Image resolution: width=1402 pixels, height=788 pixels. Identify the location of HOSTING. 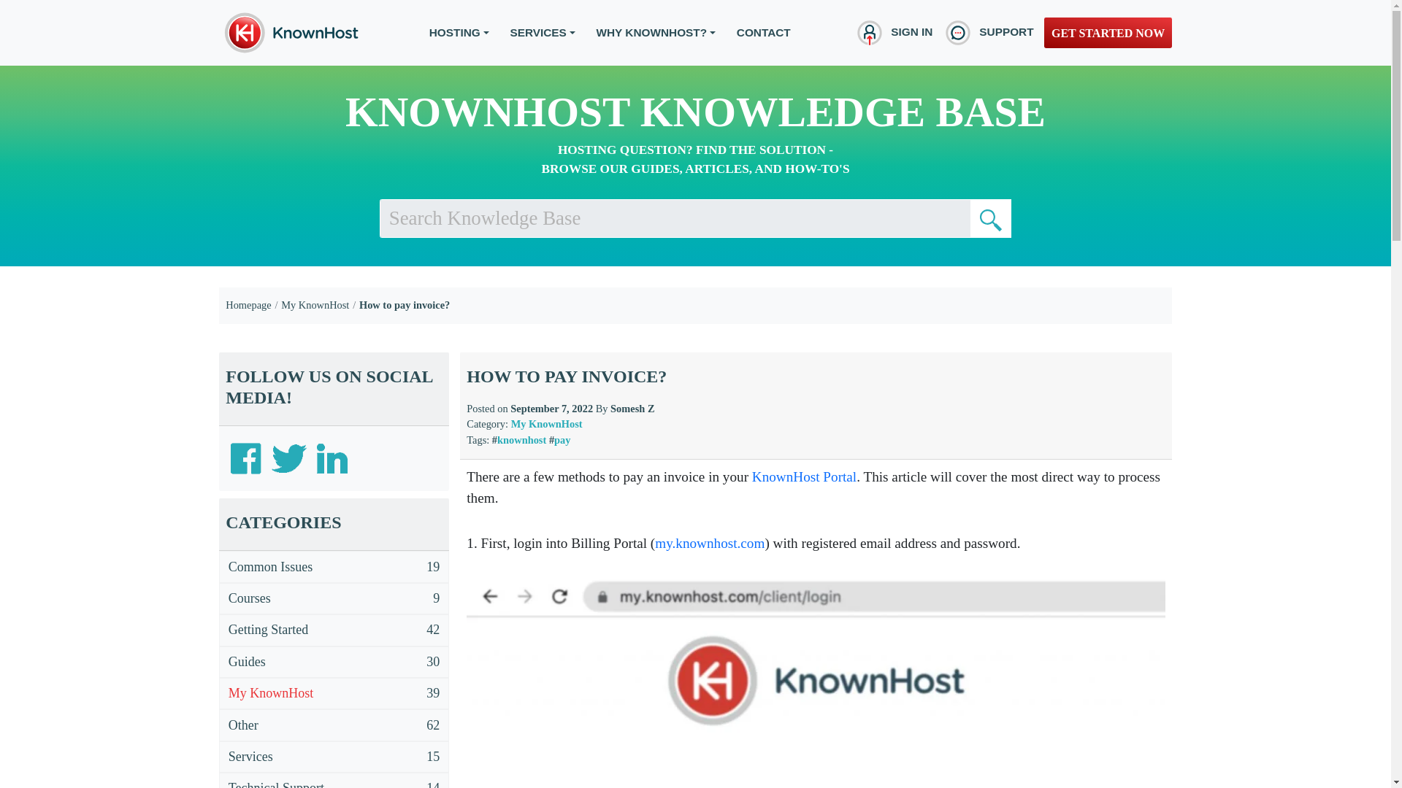
(459, 32).